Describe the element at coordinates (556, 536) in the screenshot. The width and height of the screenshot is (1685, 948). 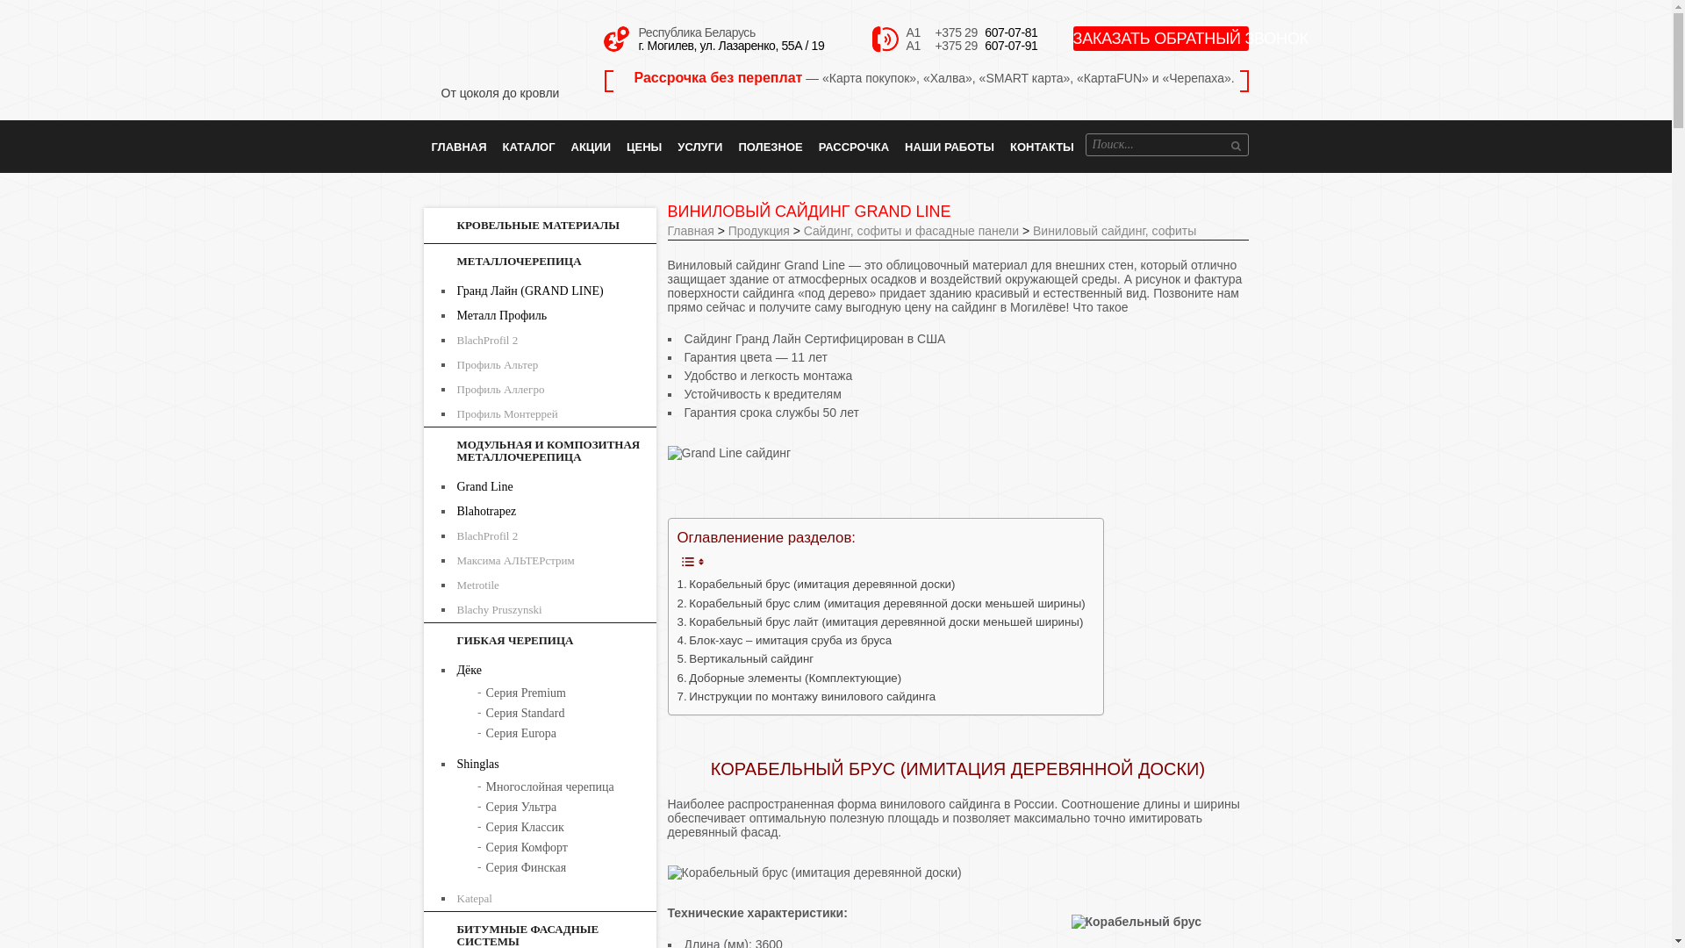
I see `BlachProfil 2` at that location.